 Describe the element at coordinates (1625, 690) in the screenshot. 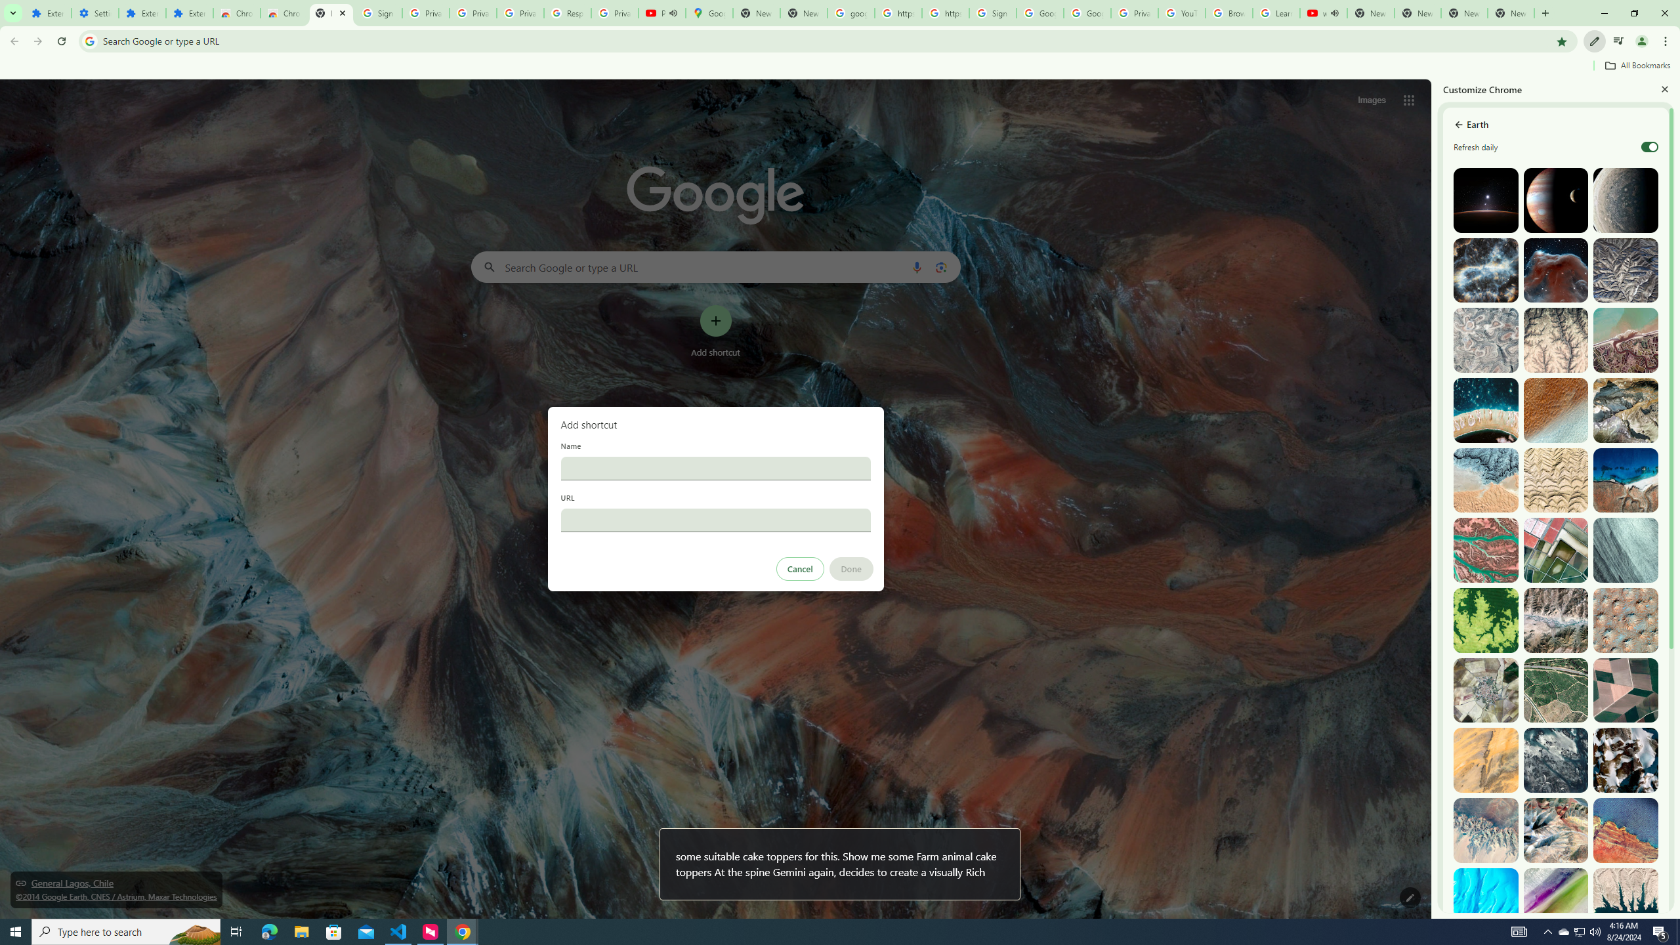

I see `Utrera, Spain` at that location.